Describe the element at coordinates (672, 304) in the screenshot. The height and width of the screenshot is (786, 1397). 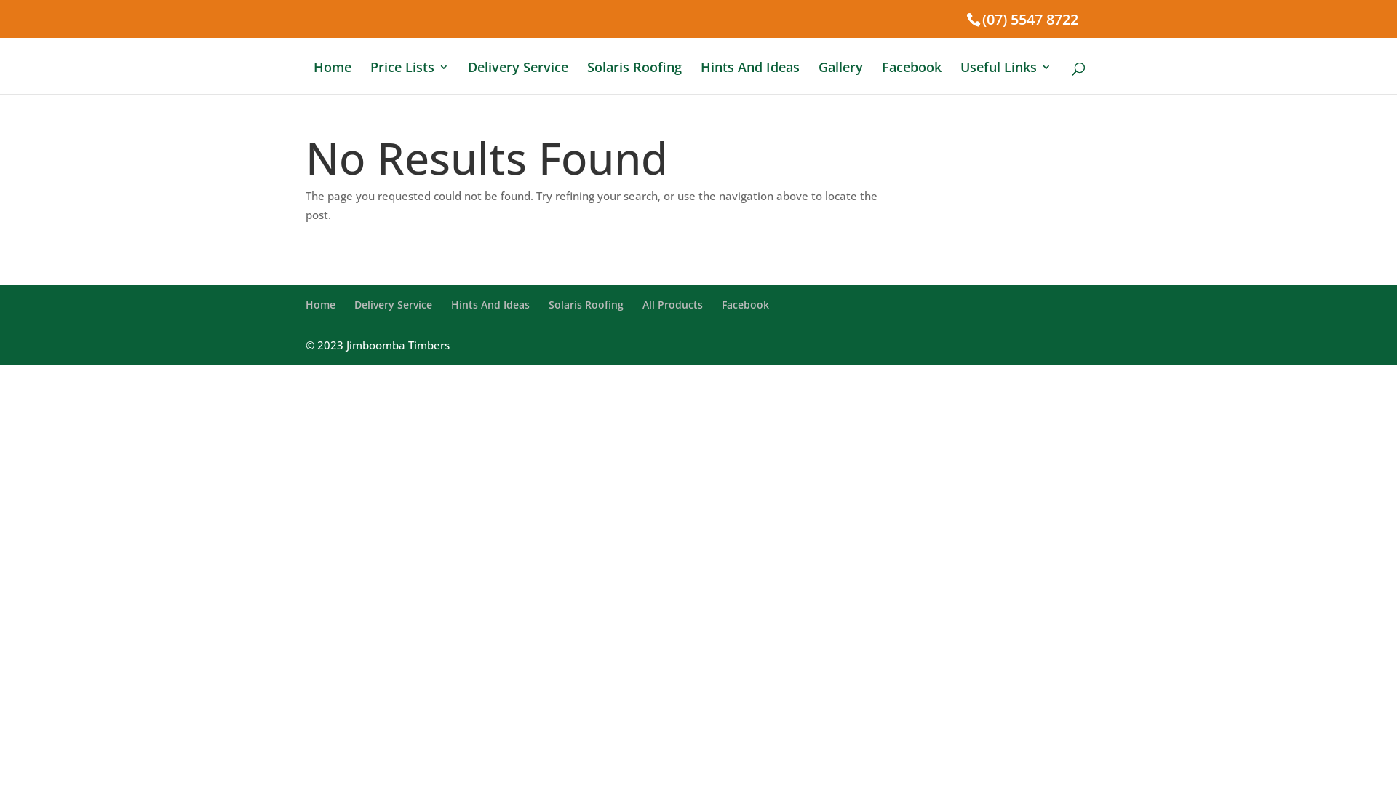
I see `All Products` at that location.